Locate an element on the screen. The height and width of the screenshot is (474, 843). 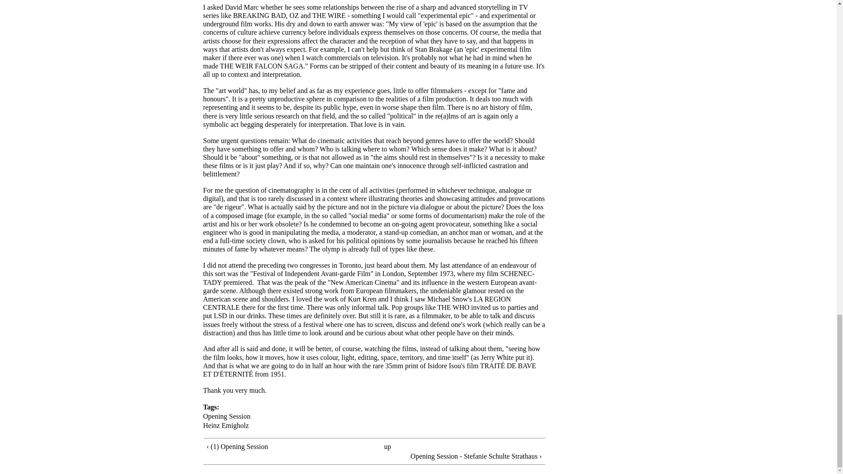
up is located at coordinates (387, 446).